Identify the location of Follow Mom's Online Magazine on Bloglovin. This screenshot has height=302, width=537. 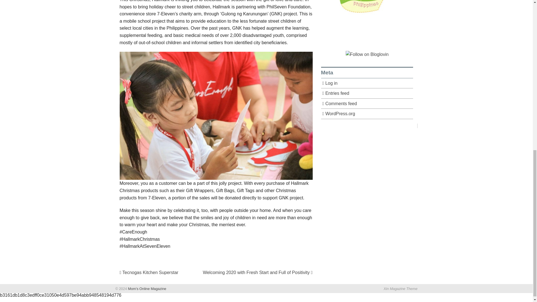
(367, 54).